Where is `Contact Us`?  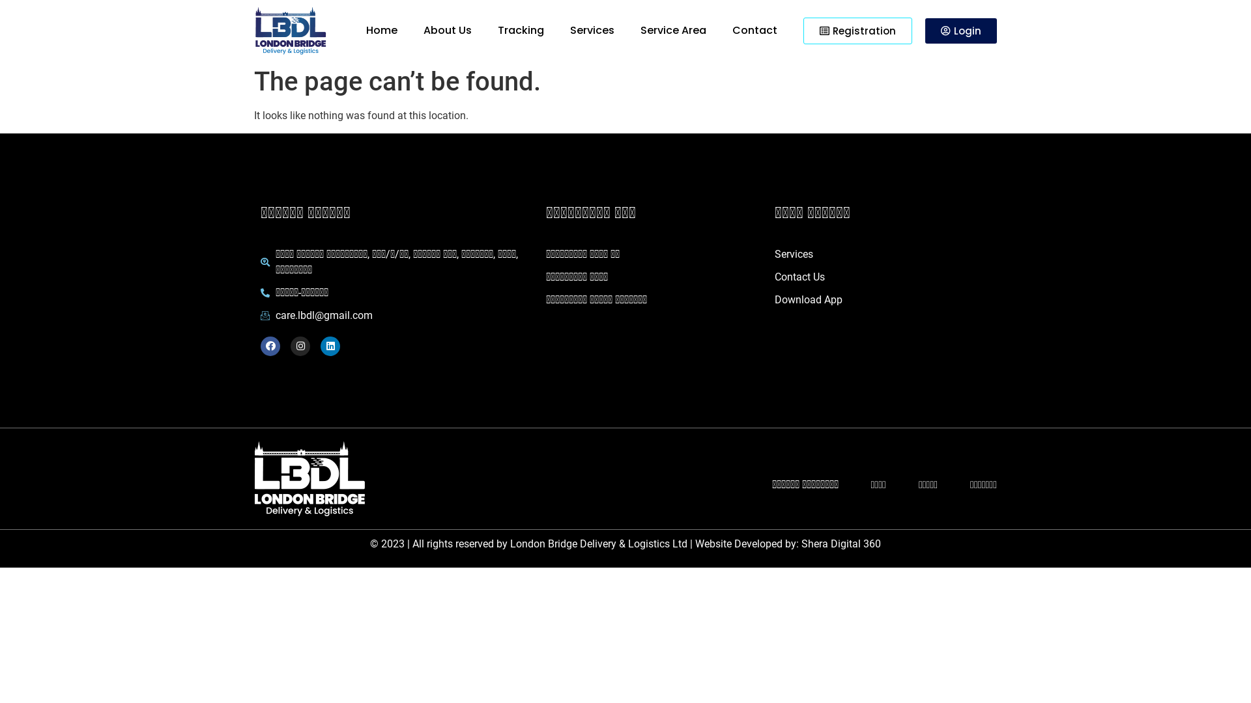 Contact Us is located at coordinates (882, 277).